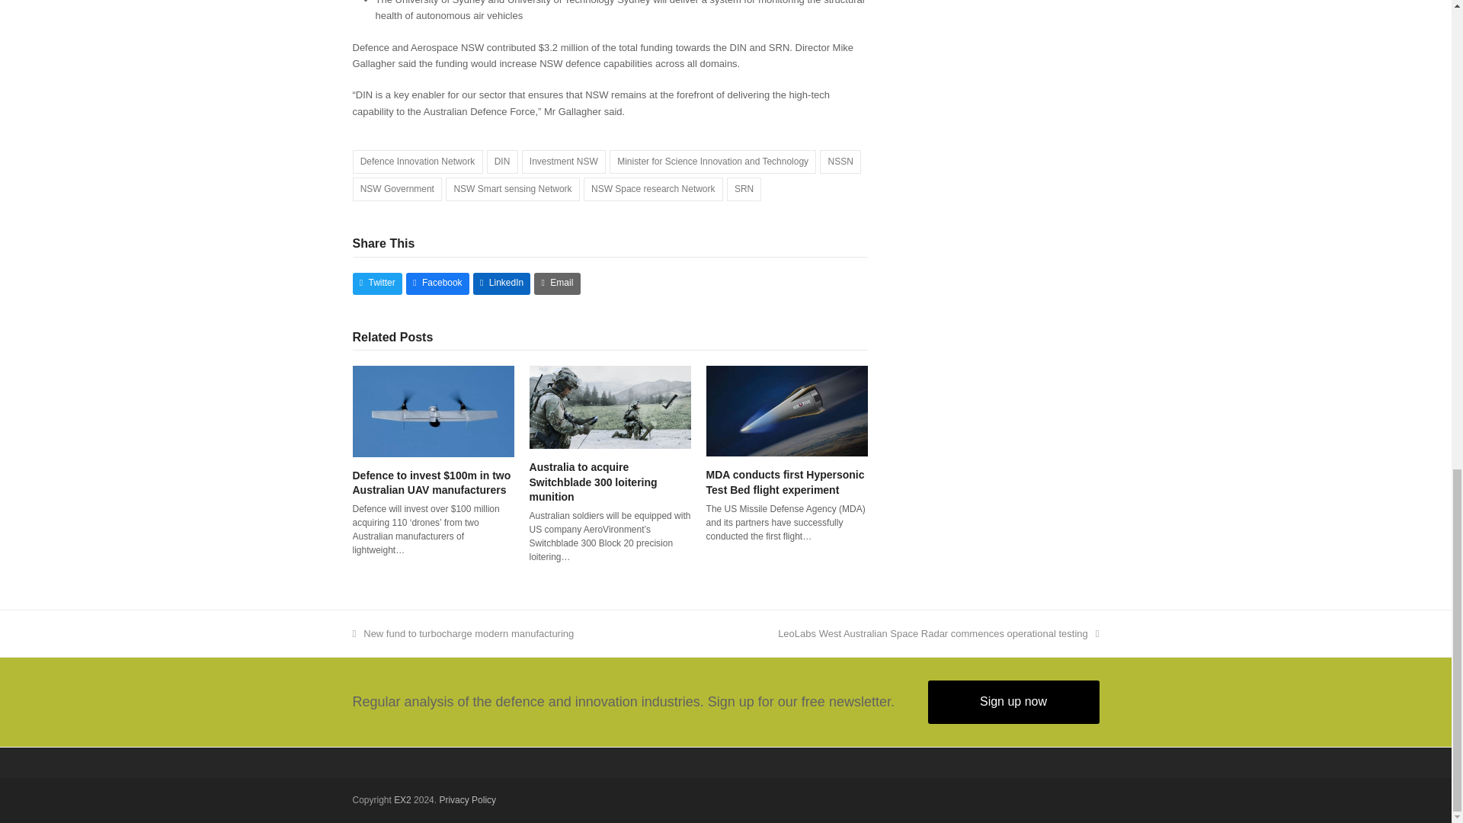 The image size is (1463, 823). I want to click on MDA conducts first Hypersonic Test Bed flight experiment, so click(786, 410).